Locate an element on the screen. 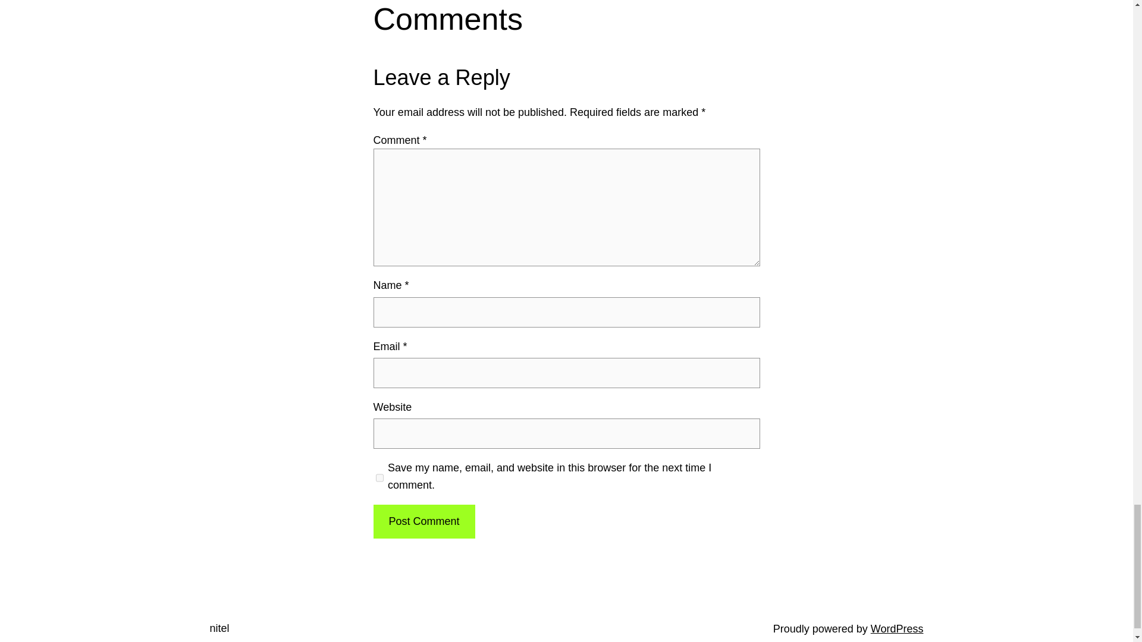 This screenshot has width=1142, height=642. WordPress is located at coordinates (897, 629).